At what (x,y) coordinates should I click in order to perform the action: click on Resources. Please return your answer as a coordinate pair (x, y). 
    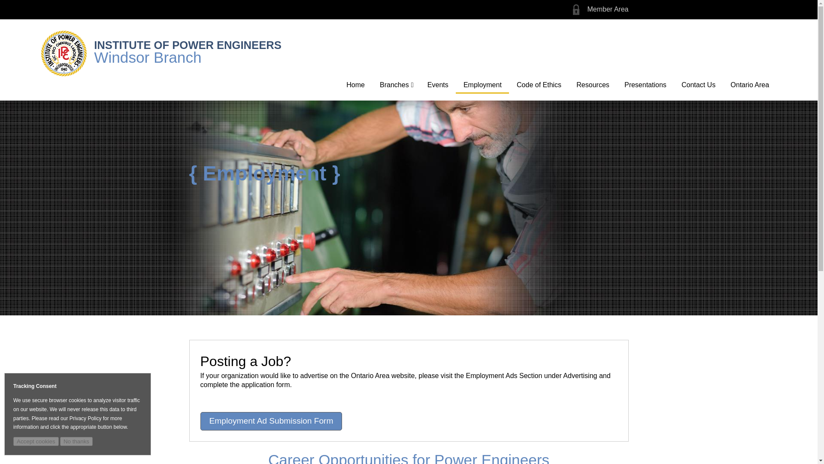
    Looking at the image, I should click on (593, 84).